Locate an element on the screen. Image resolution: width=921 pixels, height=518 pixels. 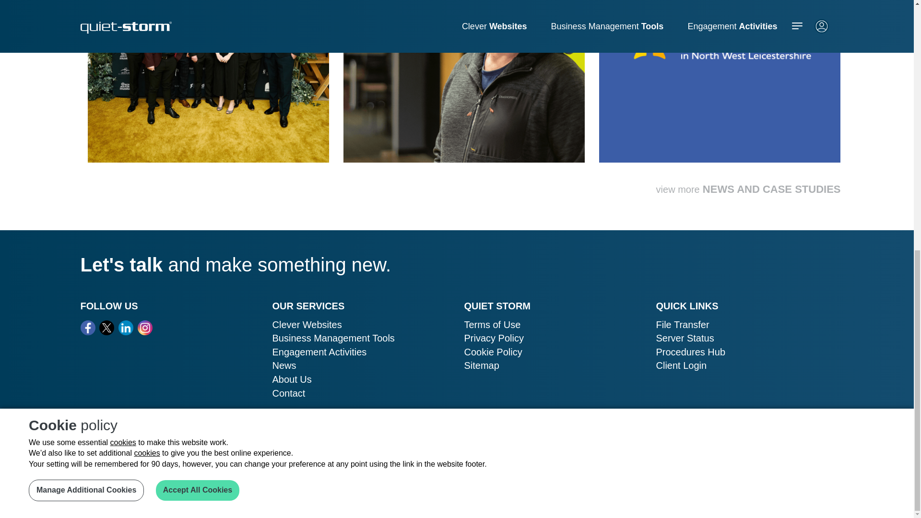
view more NEWS AND CASE STUDIES is located at coordinates (748, 189).